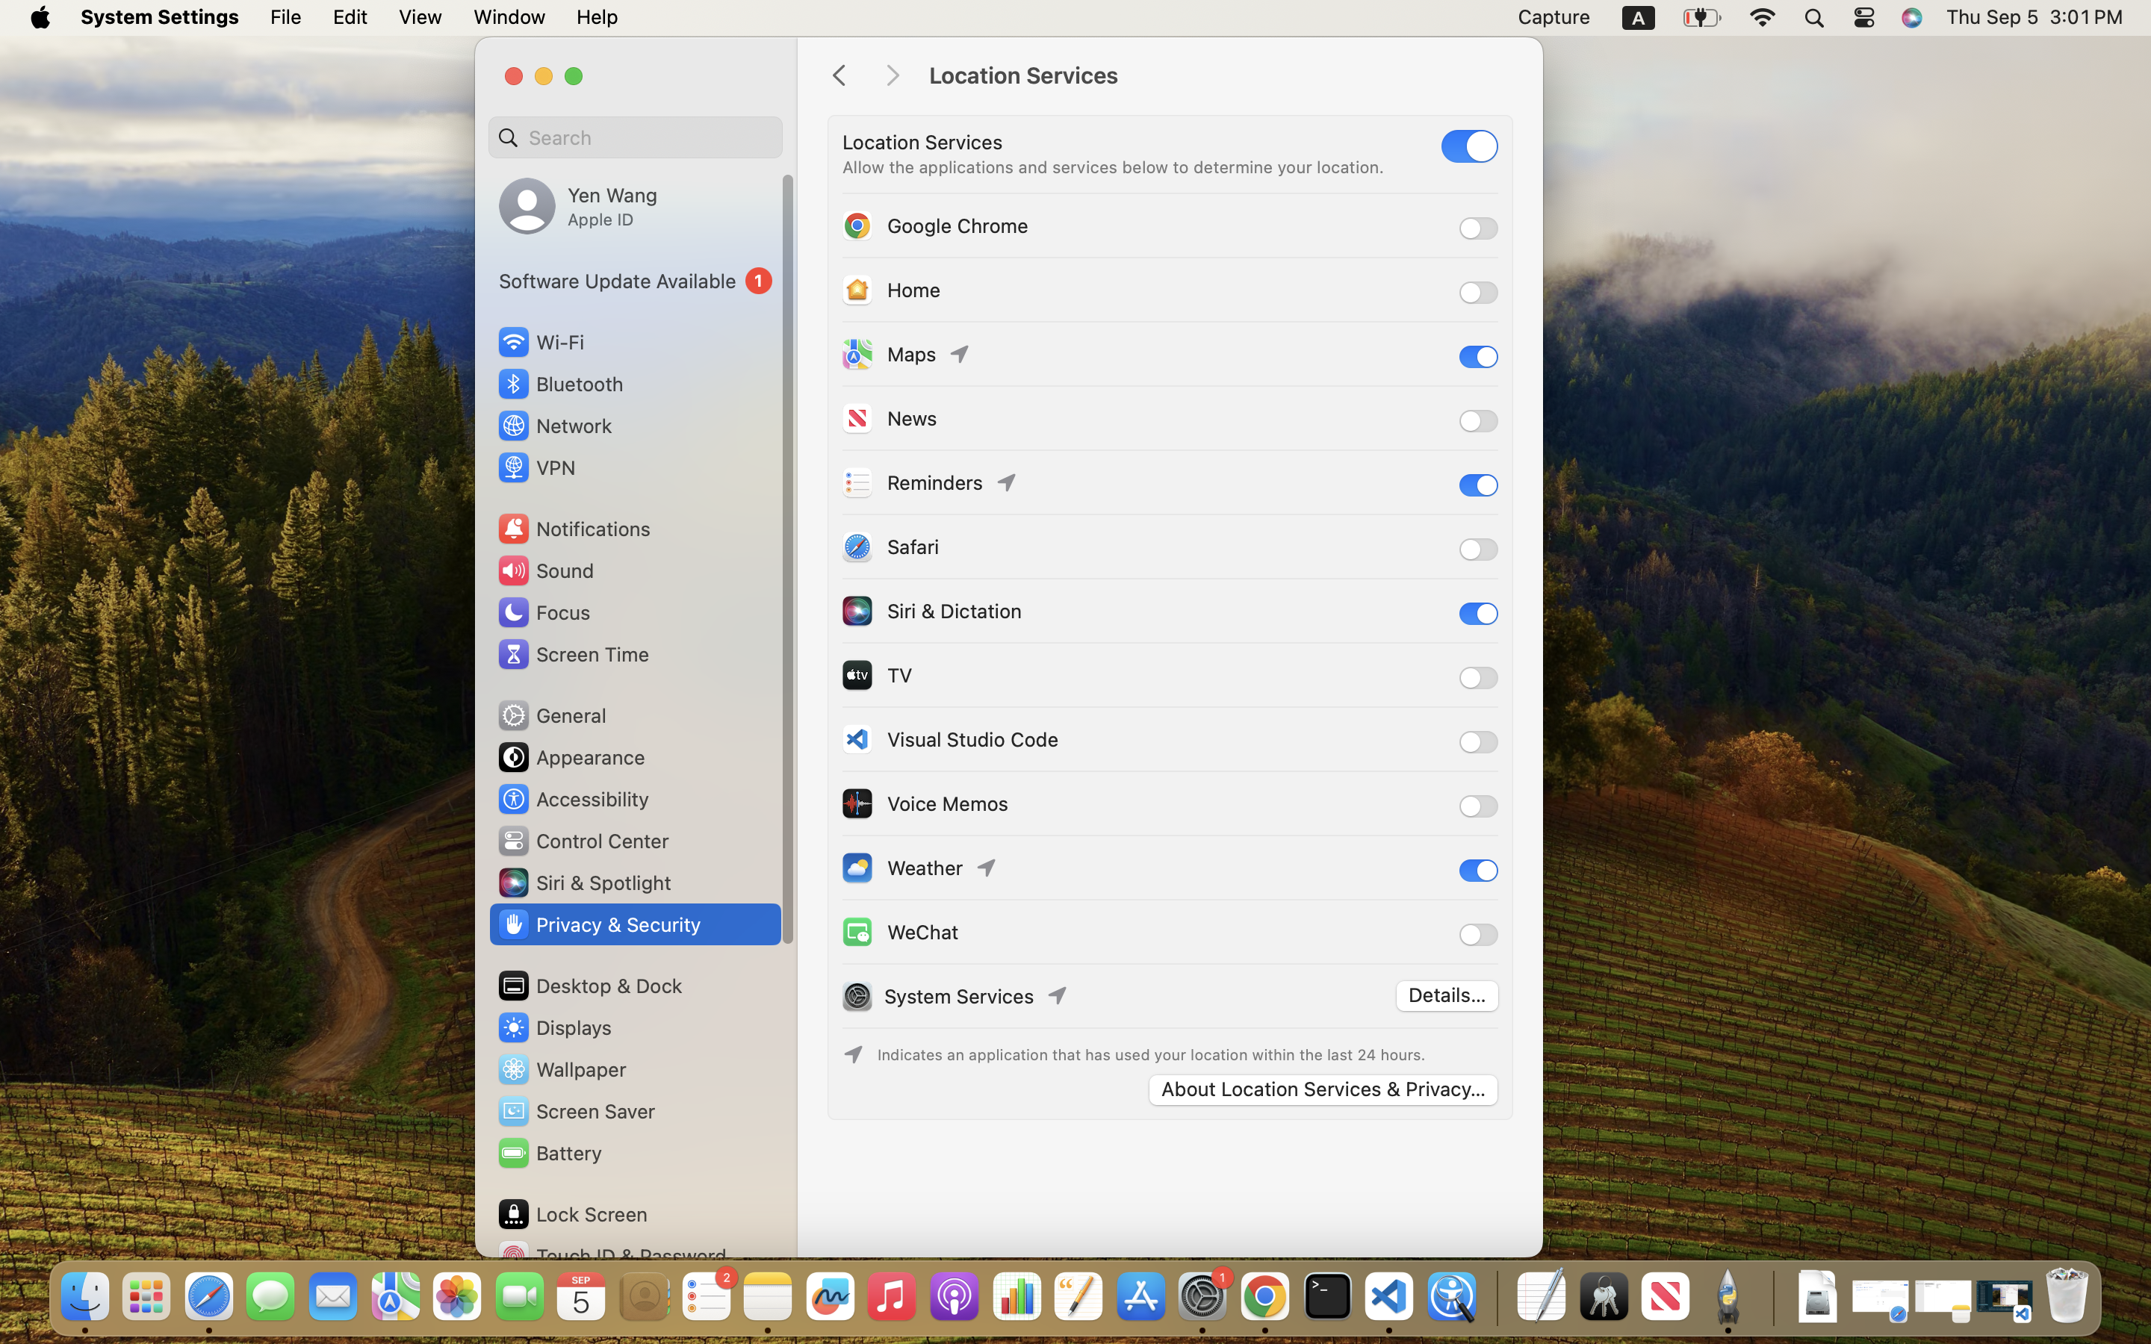 The image size is (2151, 1344). What do you see at coordinates (551, 715) in the screenshot?
I see `General` at bounding box center [551, 715].